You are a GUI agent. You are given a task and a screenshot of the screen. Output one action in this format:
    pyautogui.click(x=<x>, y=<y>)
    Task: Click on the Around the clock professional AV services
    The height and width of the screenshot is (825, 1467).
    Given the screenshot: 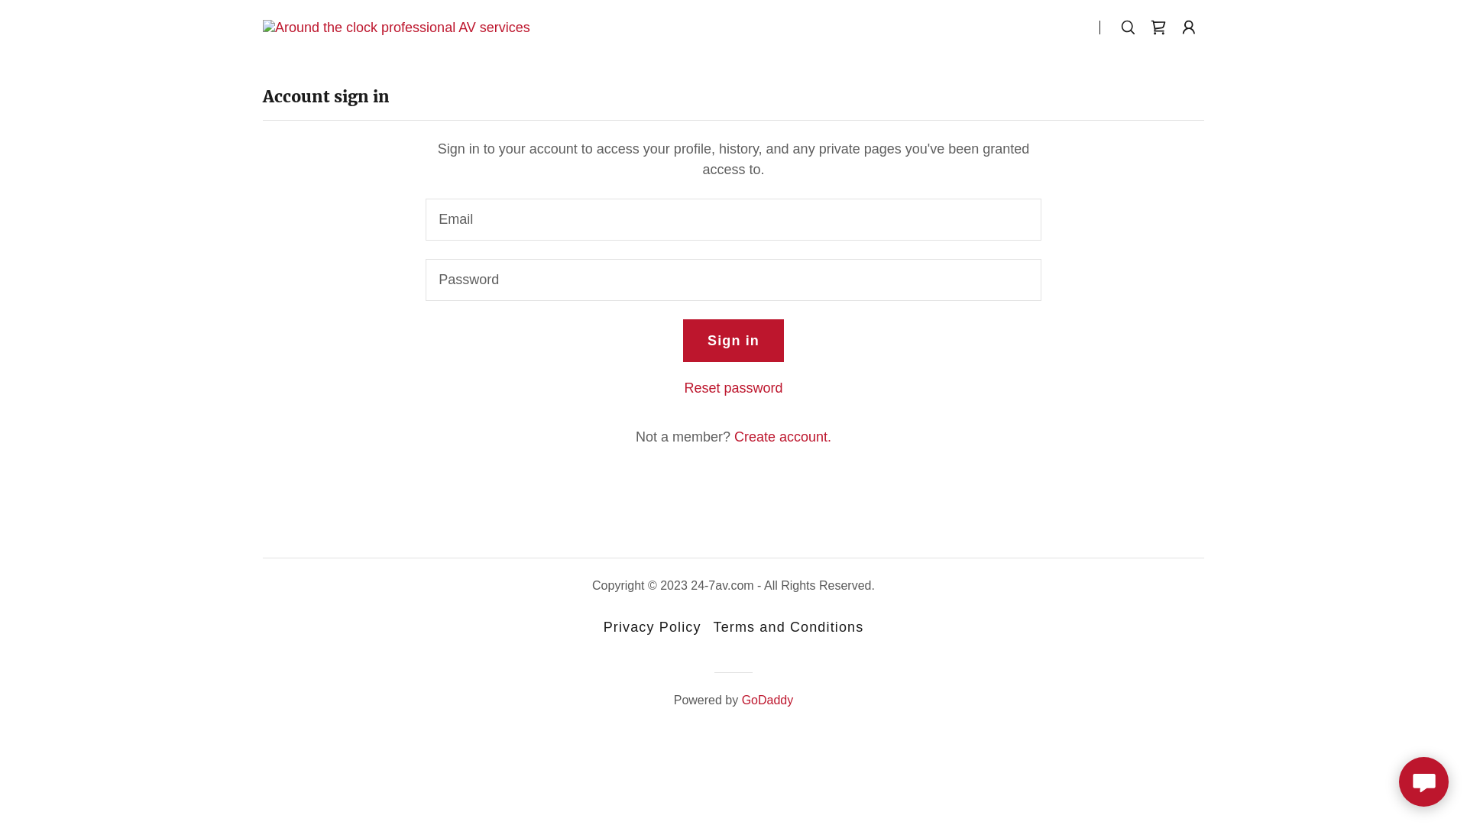 What is the action you would take?
    pyautogui.click(x=397, y=27)
    